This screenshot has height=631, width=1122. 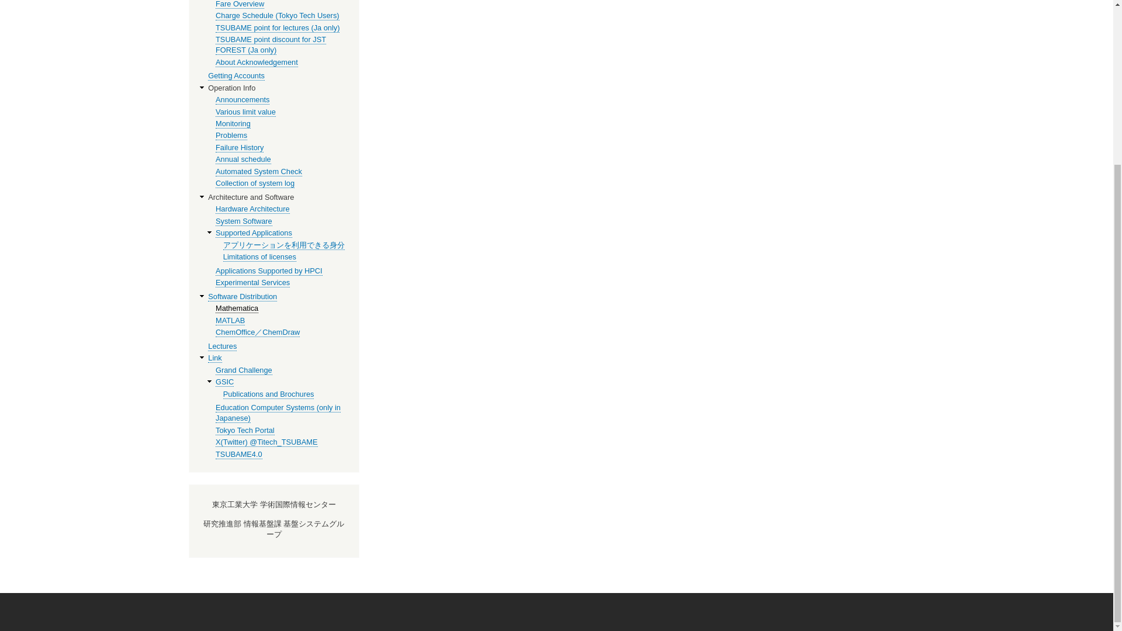 What do you see at coordinates (257, 62) in the screenshot?
I see `About Acknowledgement` at bounding box center [257, 62].